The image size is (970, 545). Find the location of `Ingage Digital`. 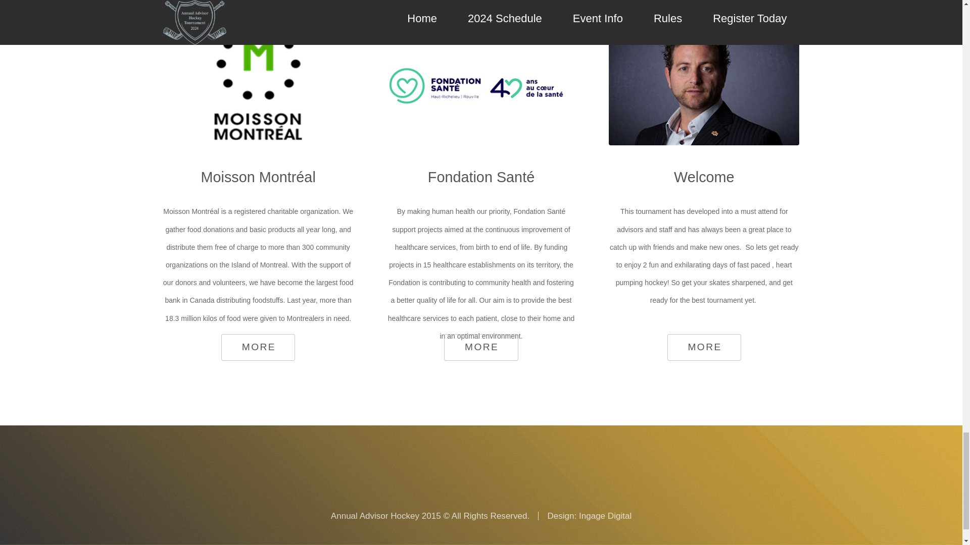

Ingage Digital is located at coordinates (605, 516).